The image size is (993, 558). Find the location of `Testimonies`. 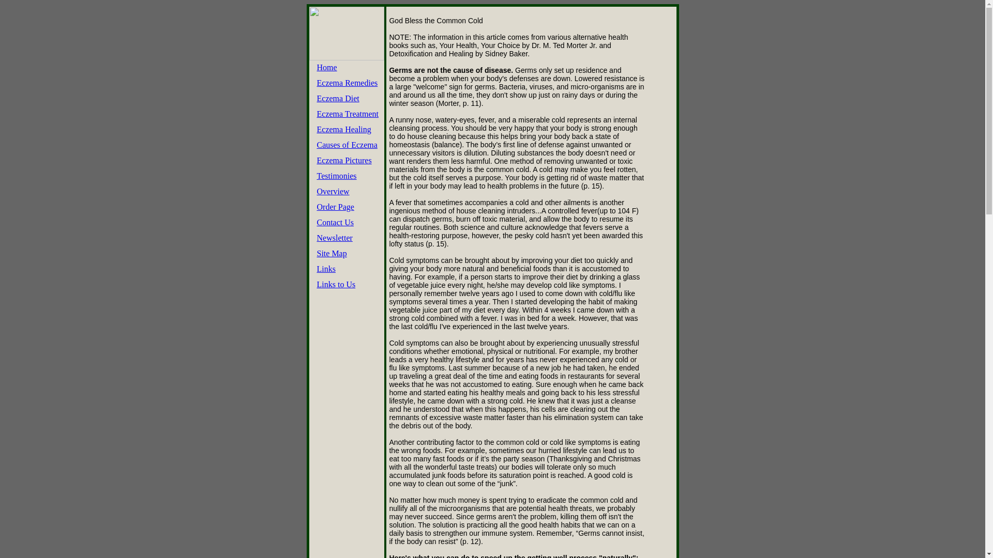

Testimonies is located at coordinates (336, 176).